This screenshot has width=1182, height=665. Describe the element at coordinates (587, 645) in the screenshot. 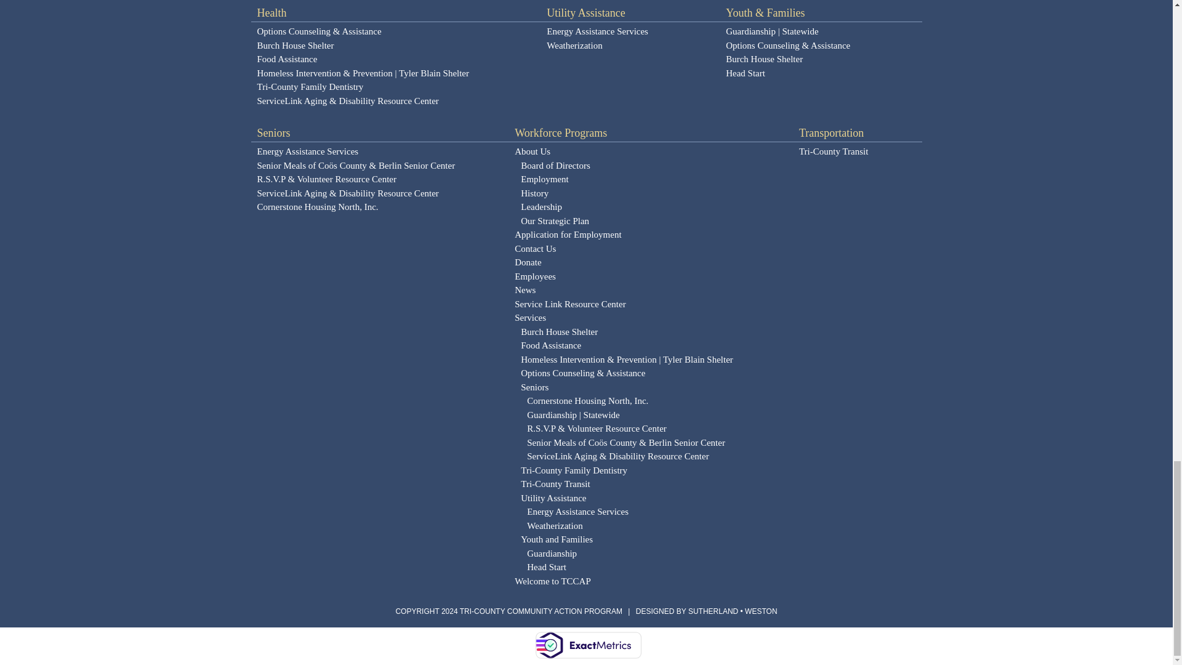

I see `Verified by ExactMetrics` at that location.